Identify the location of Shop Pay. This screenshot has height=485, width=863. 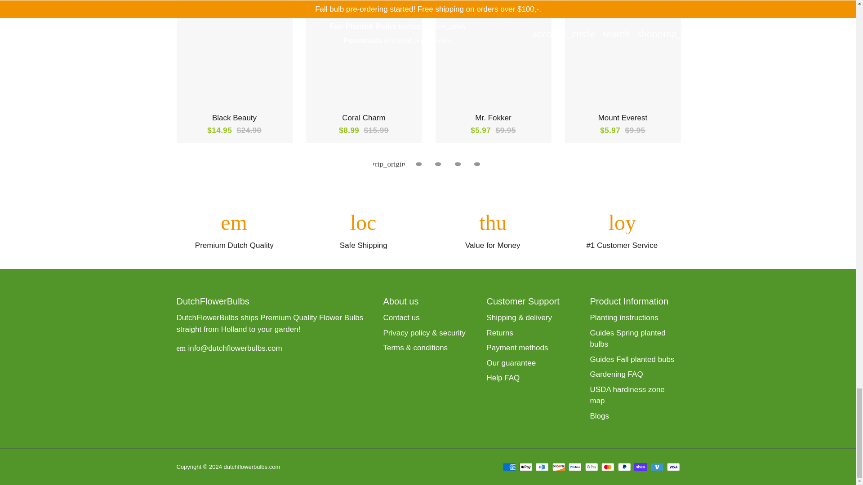
(641, 467).